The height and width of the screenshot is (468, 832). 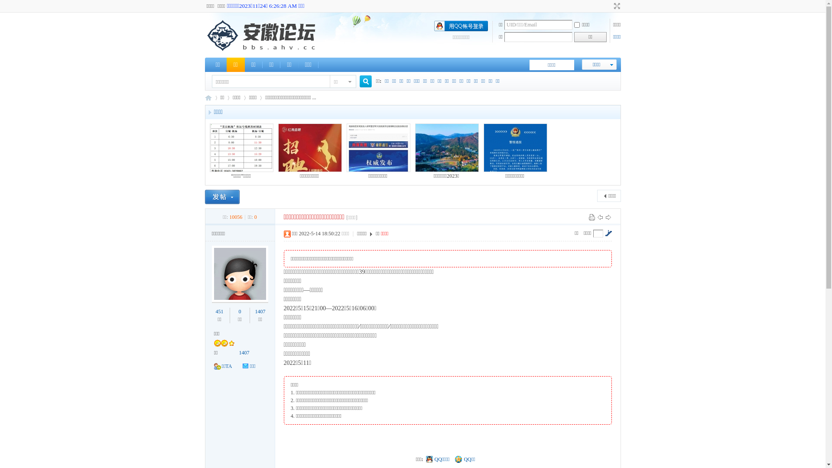 What do you see at coordinates (220, 312) in the screenshot?
I see `451` at bounding box center [220, 312].